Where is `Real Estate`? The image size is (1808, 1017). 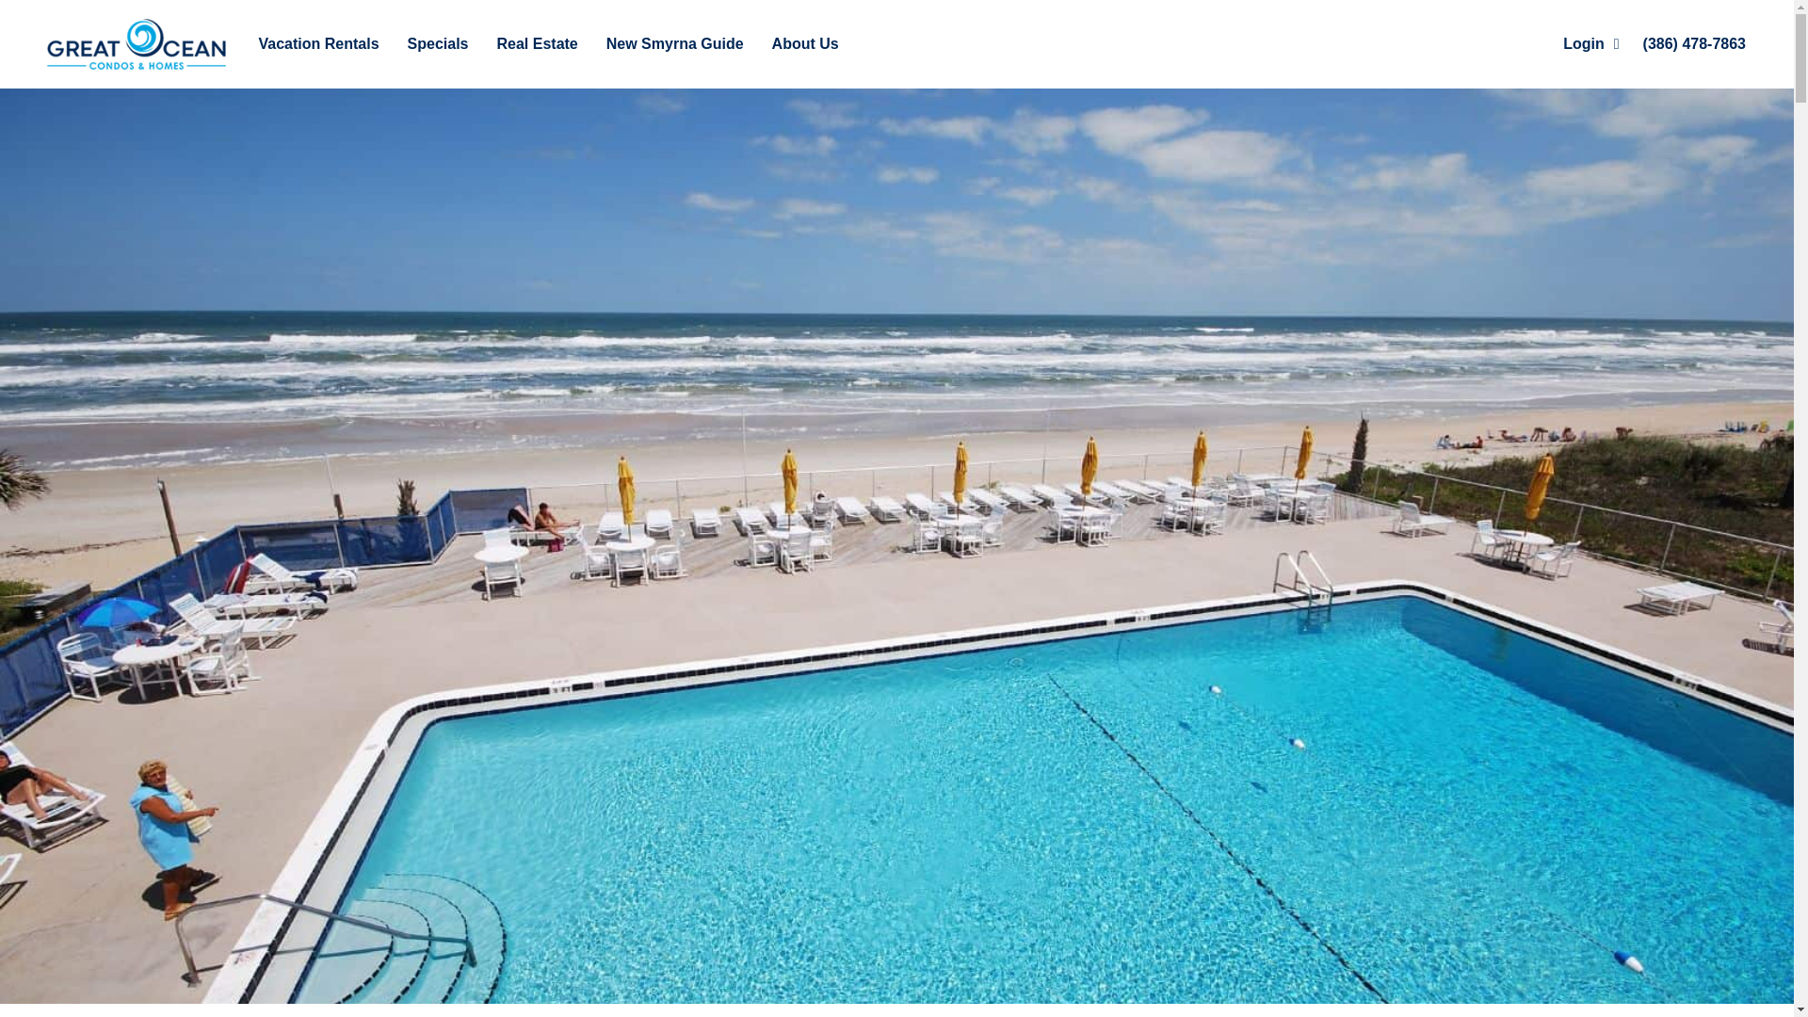
Real Estate is located at coordinates (538, 43).